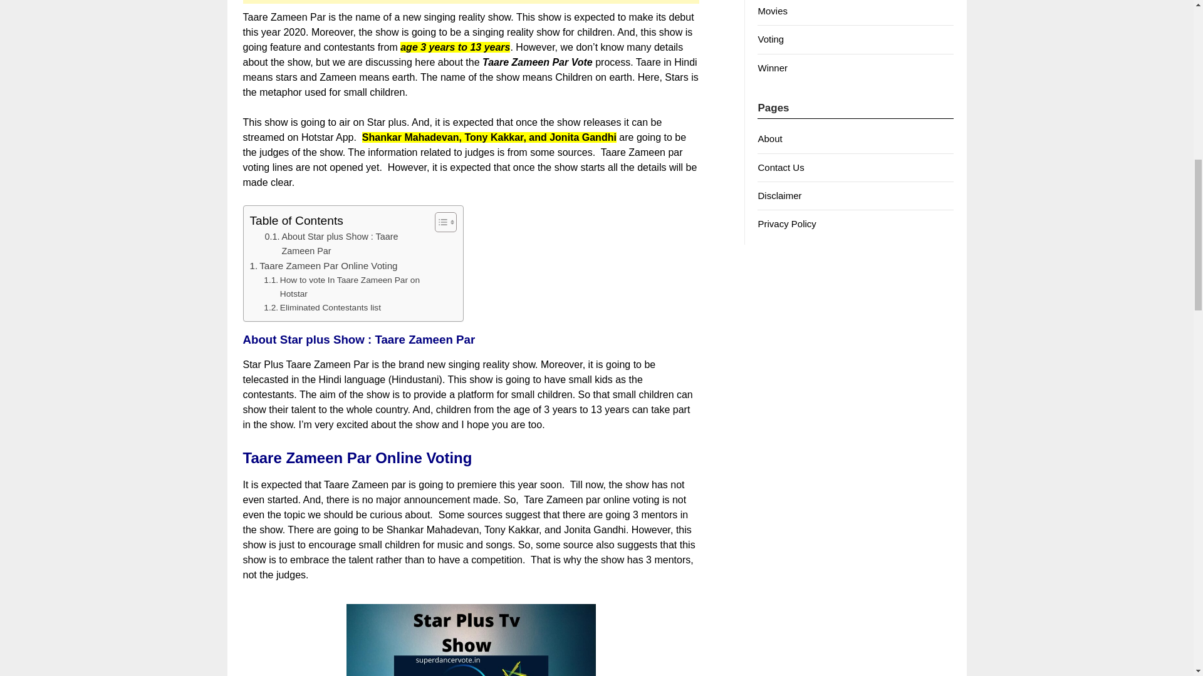 Image resolution: width=1203 pixels, height=676 pixels. I want to click on Privacy Policy, so click(786, 223).